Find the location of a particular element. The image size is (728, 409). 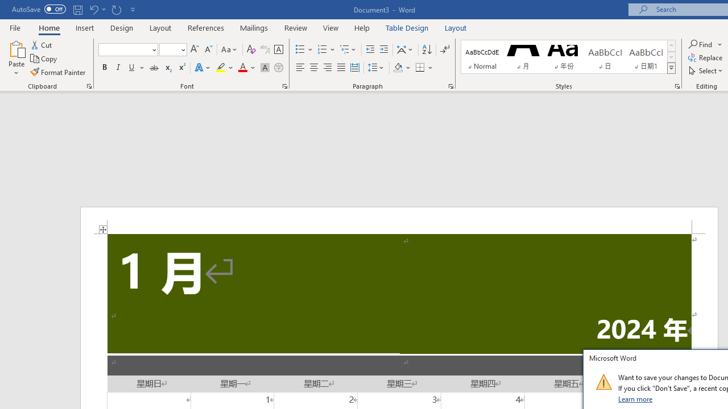

Shrink Font is located at coordinates (208, 50).